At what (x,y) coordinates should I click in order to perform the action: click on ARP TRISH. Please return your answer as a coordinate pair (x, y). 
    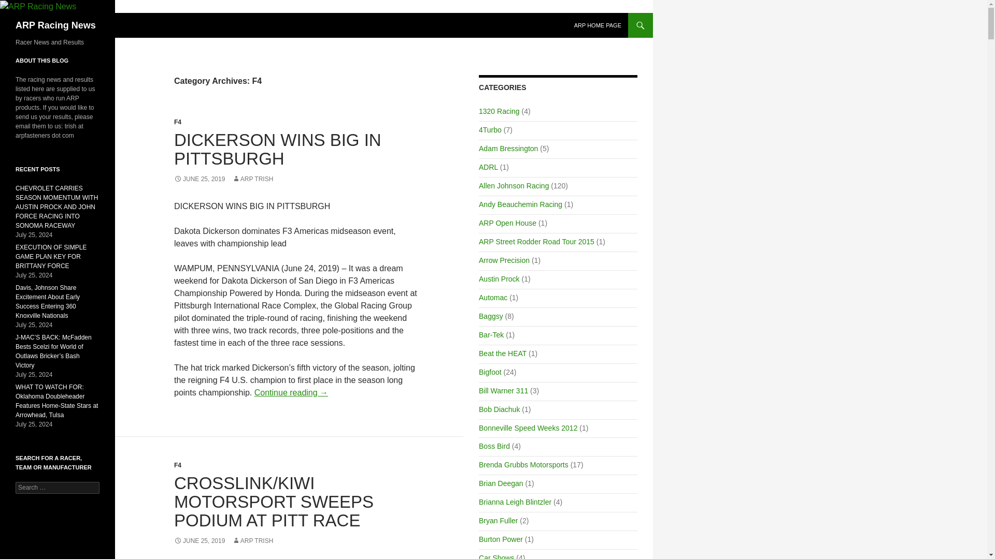
    Looking at the image, I should click on (253, 540).